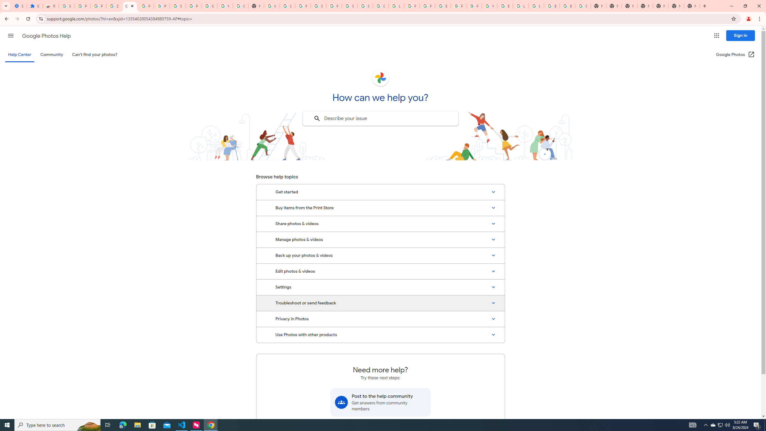  I want to click on Back up your photos & videos, so click(380, 255).